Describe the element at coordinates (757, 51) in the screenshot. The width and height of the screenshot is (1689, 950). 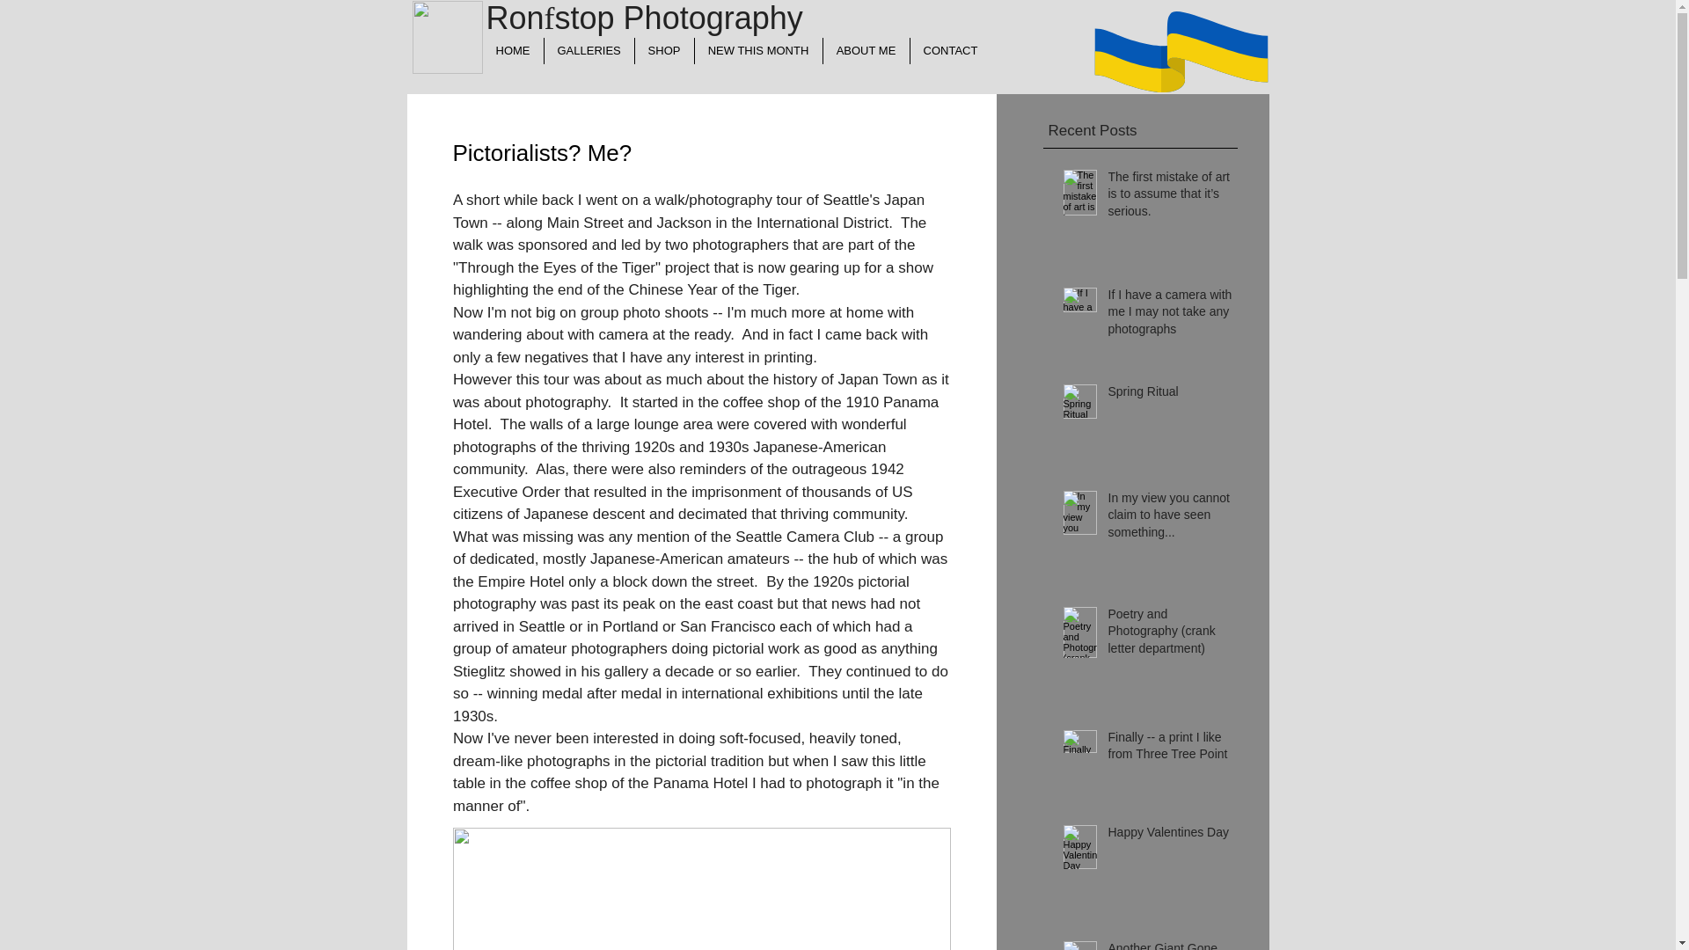
I see `NEW THIS MONTH` at that location.